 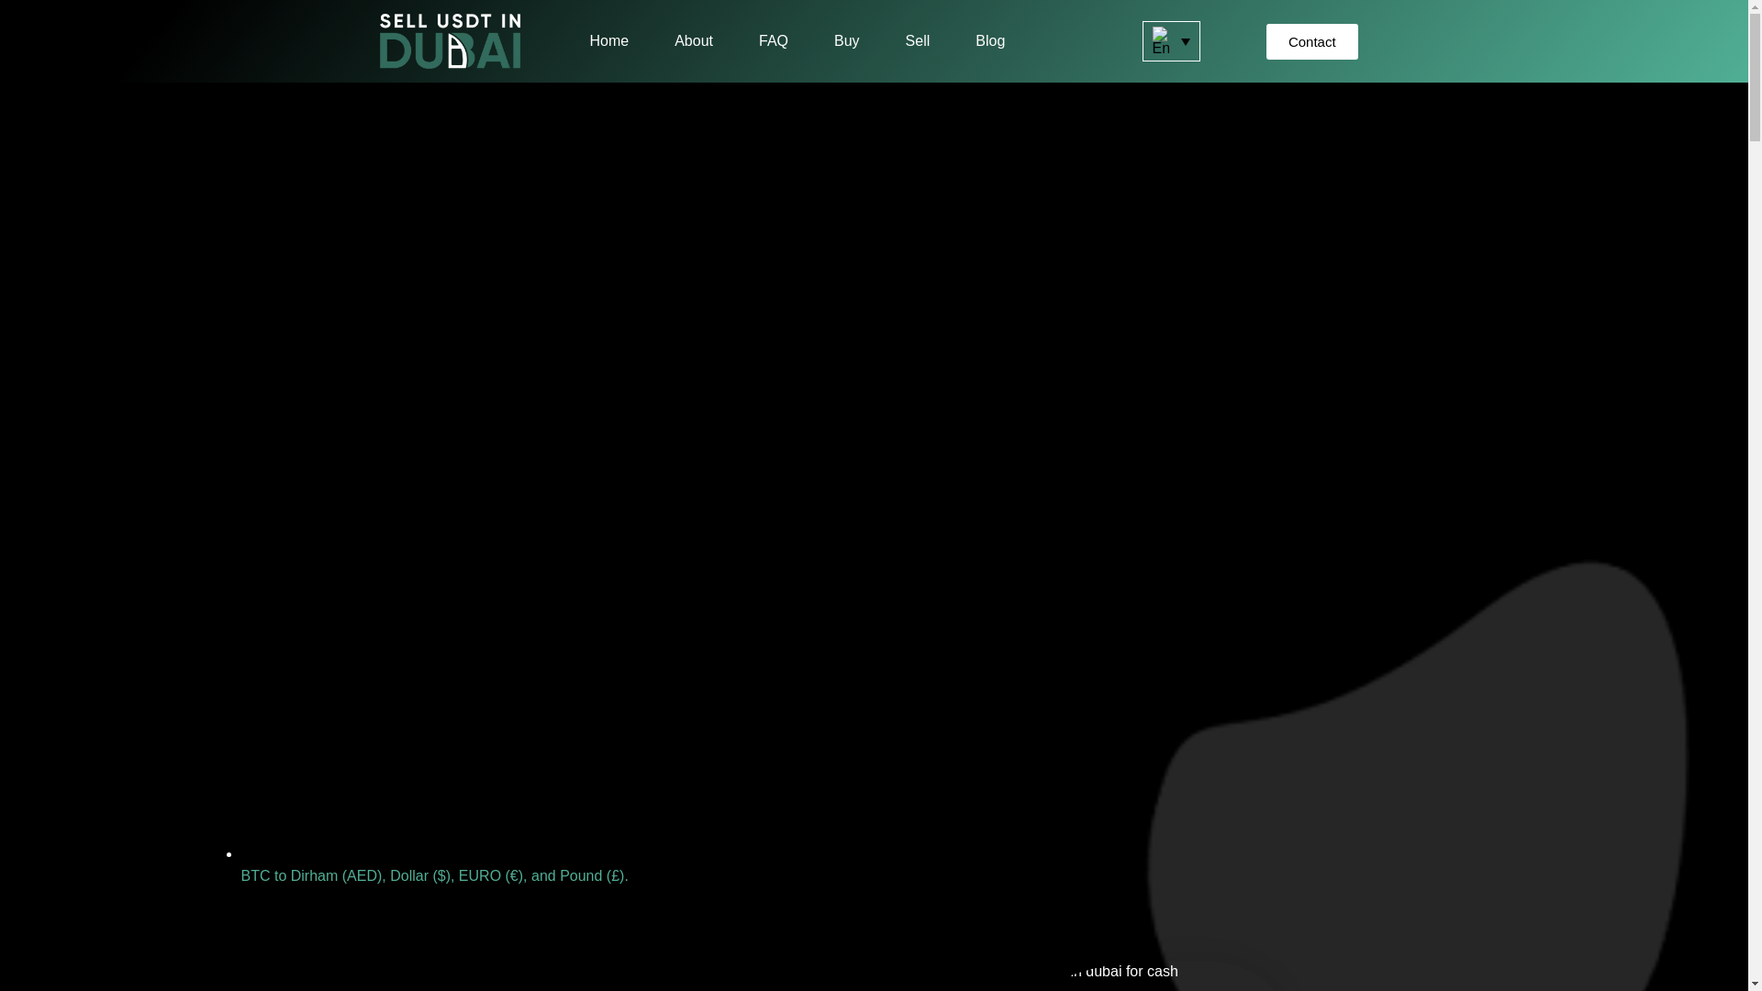 What do you see at coordinates (1089, 975) in the screenshot?
I see `Sell Btc In Dubai For Cash` at bounding box center [1089, 975].